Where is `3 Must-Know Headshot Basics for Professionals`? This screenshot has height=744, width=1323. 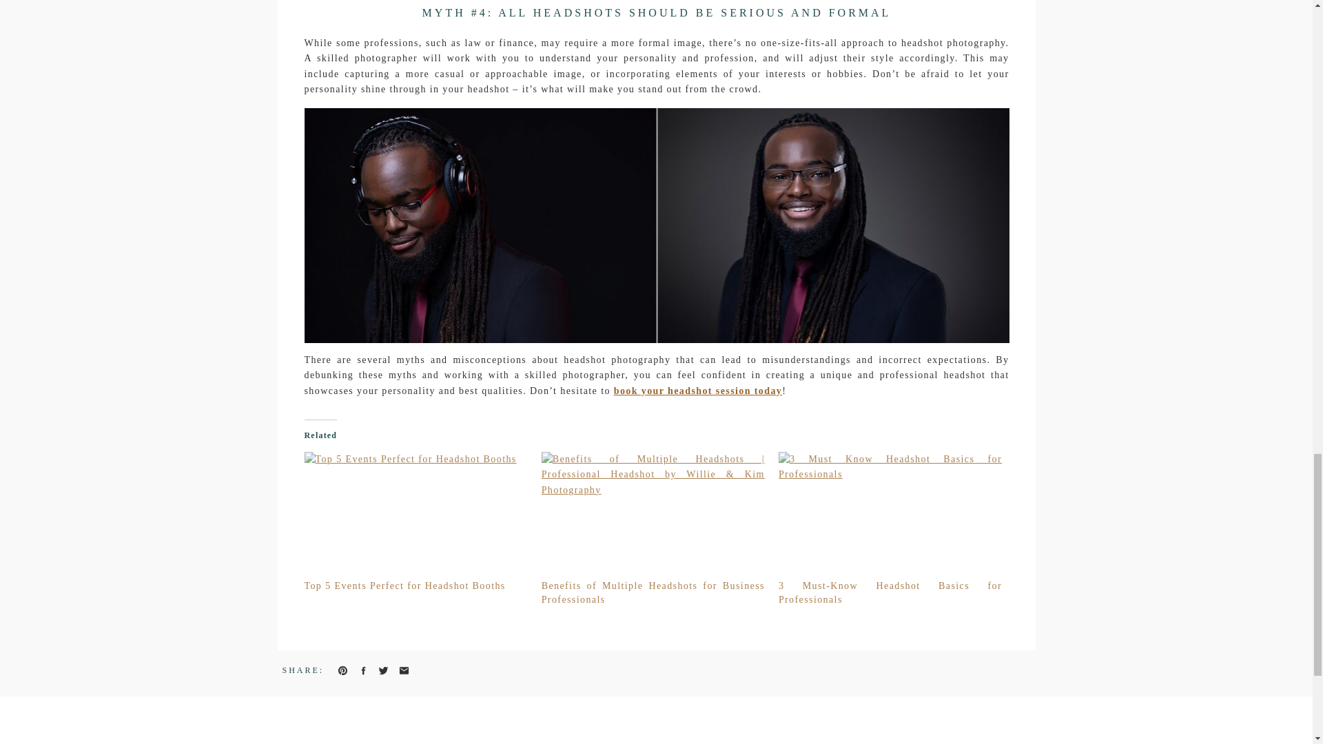
3 Must-Know Headshot Basics for Professionals is located at coordinates (890, 515).